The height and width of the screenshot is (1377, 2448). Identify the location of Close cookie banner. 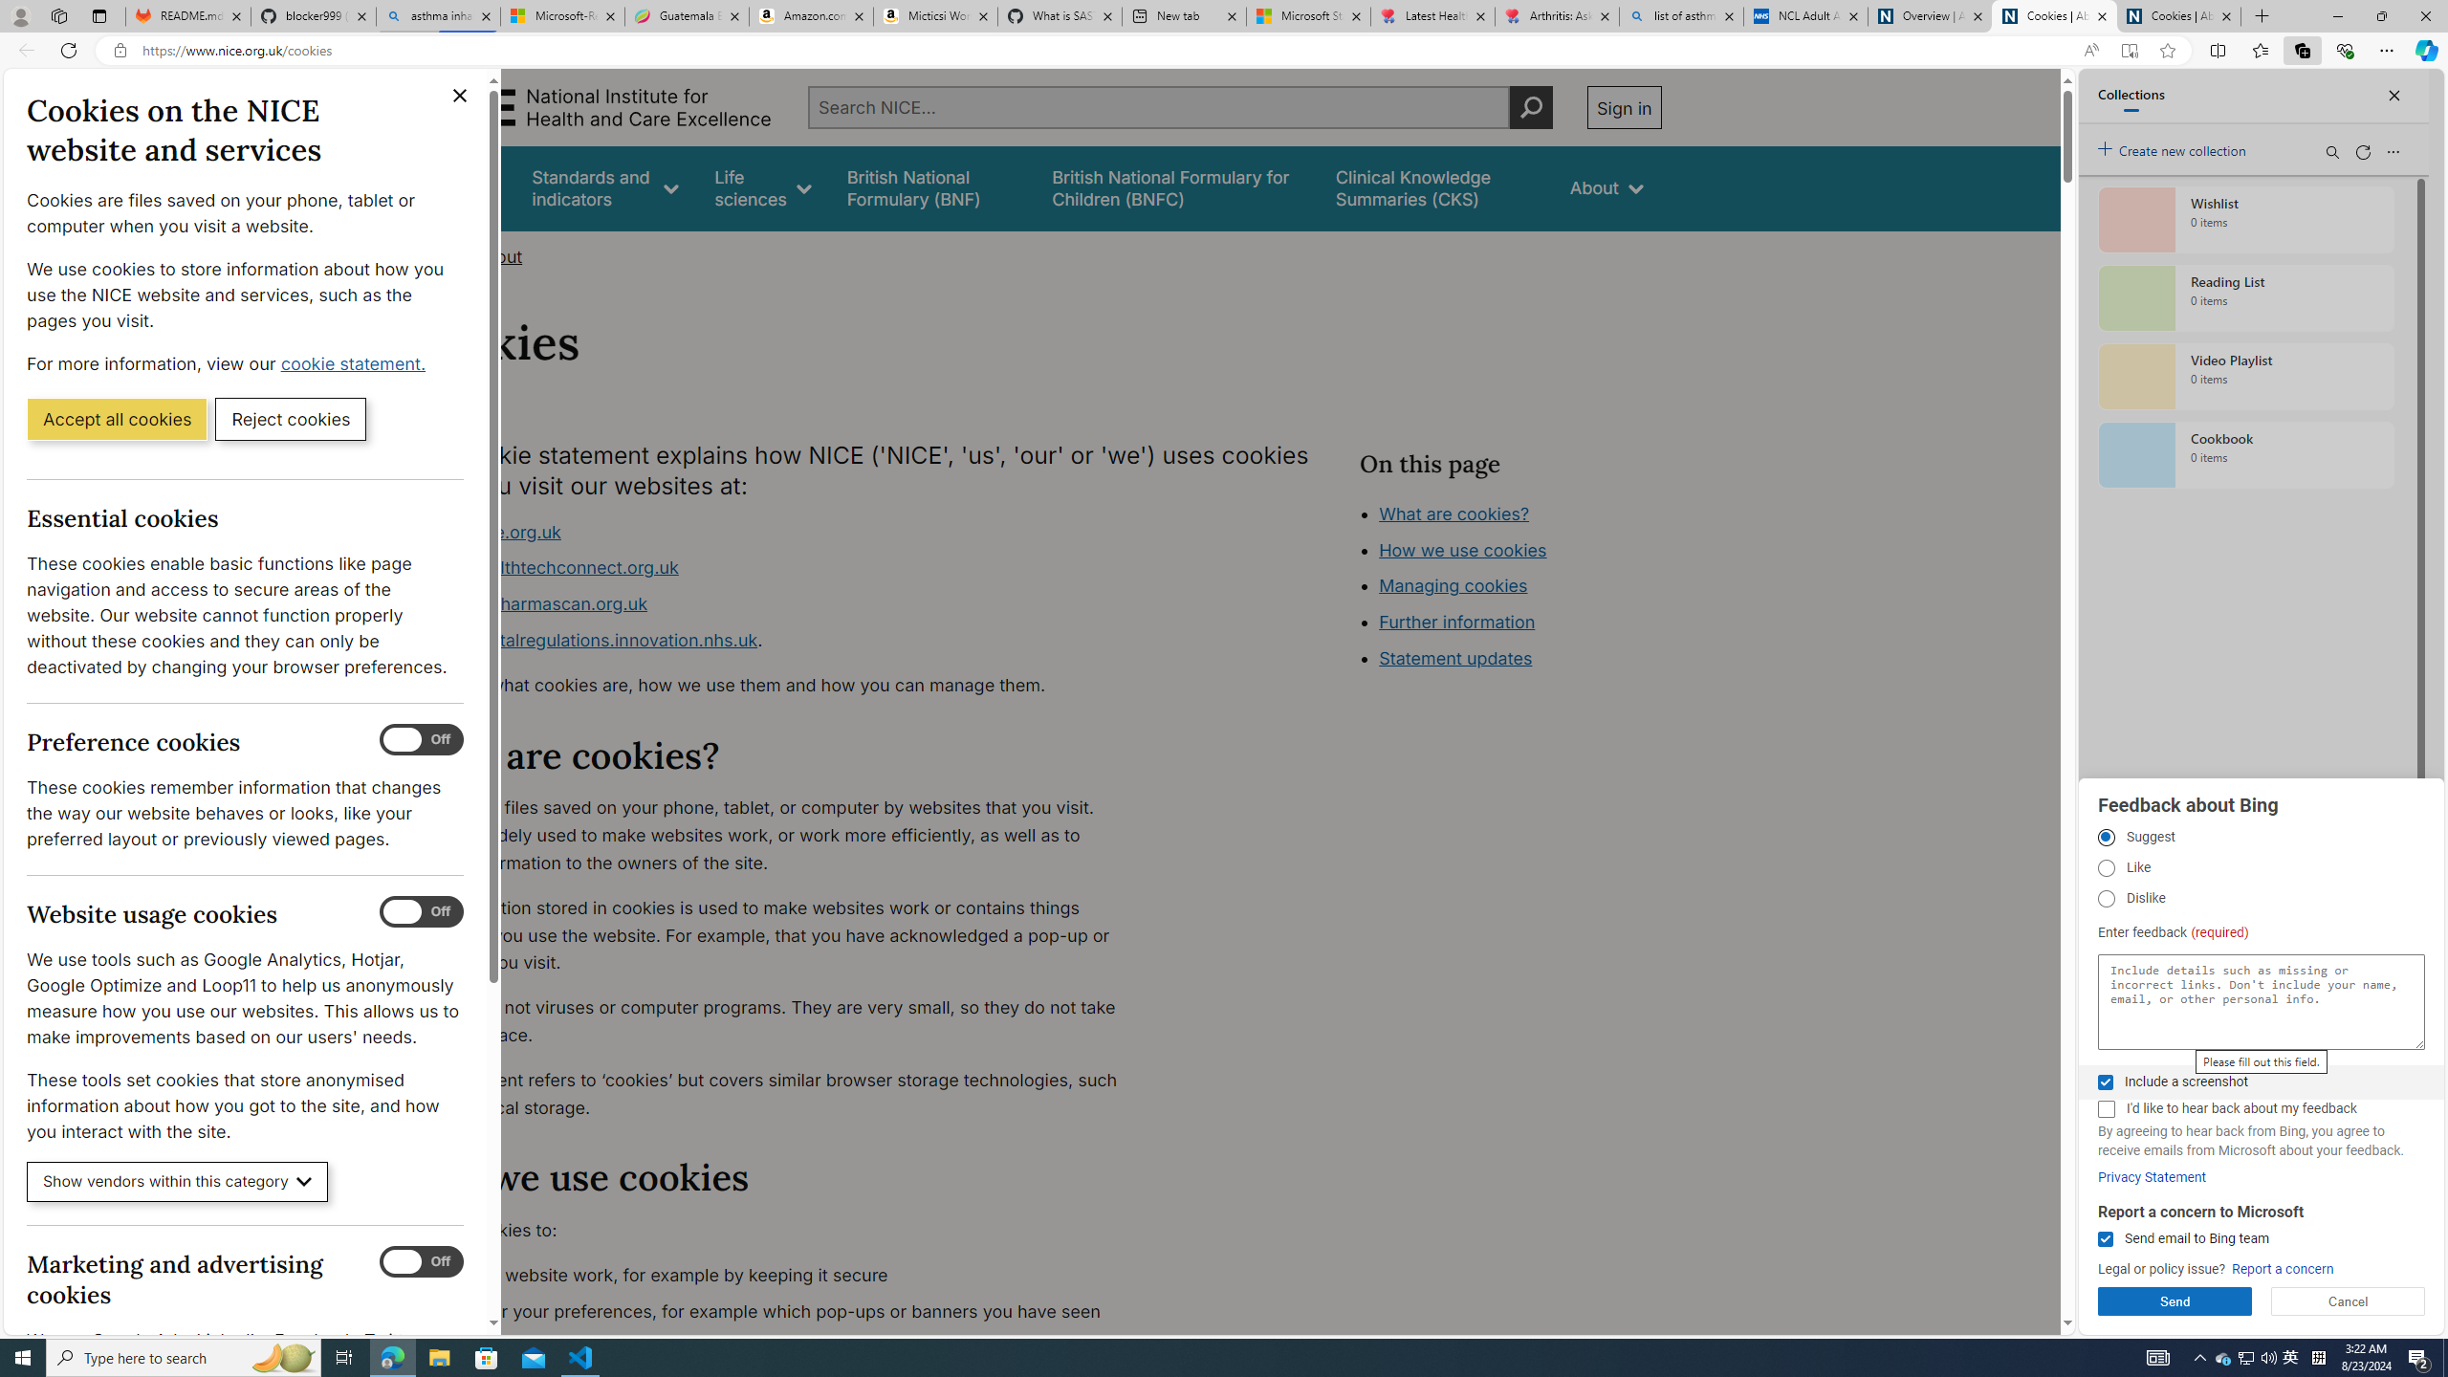
(460, 96).